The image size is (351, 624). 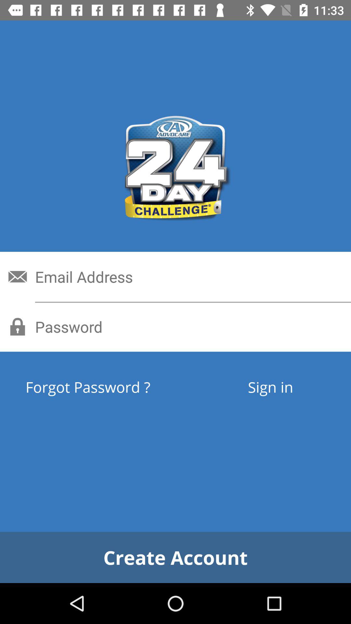 I want to click on swipe to the forgot password ? item, so click(x=112, y=387).